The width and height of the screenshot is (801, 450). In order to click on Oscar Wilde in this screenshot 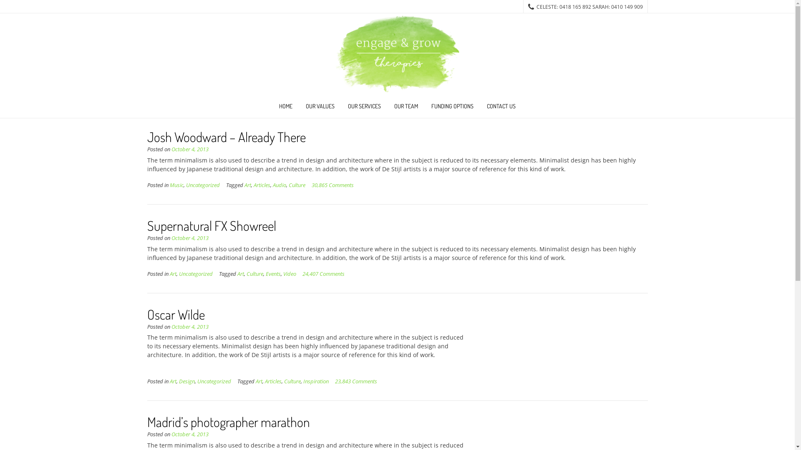, I will do `click(175, 314)`.